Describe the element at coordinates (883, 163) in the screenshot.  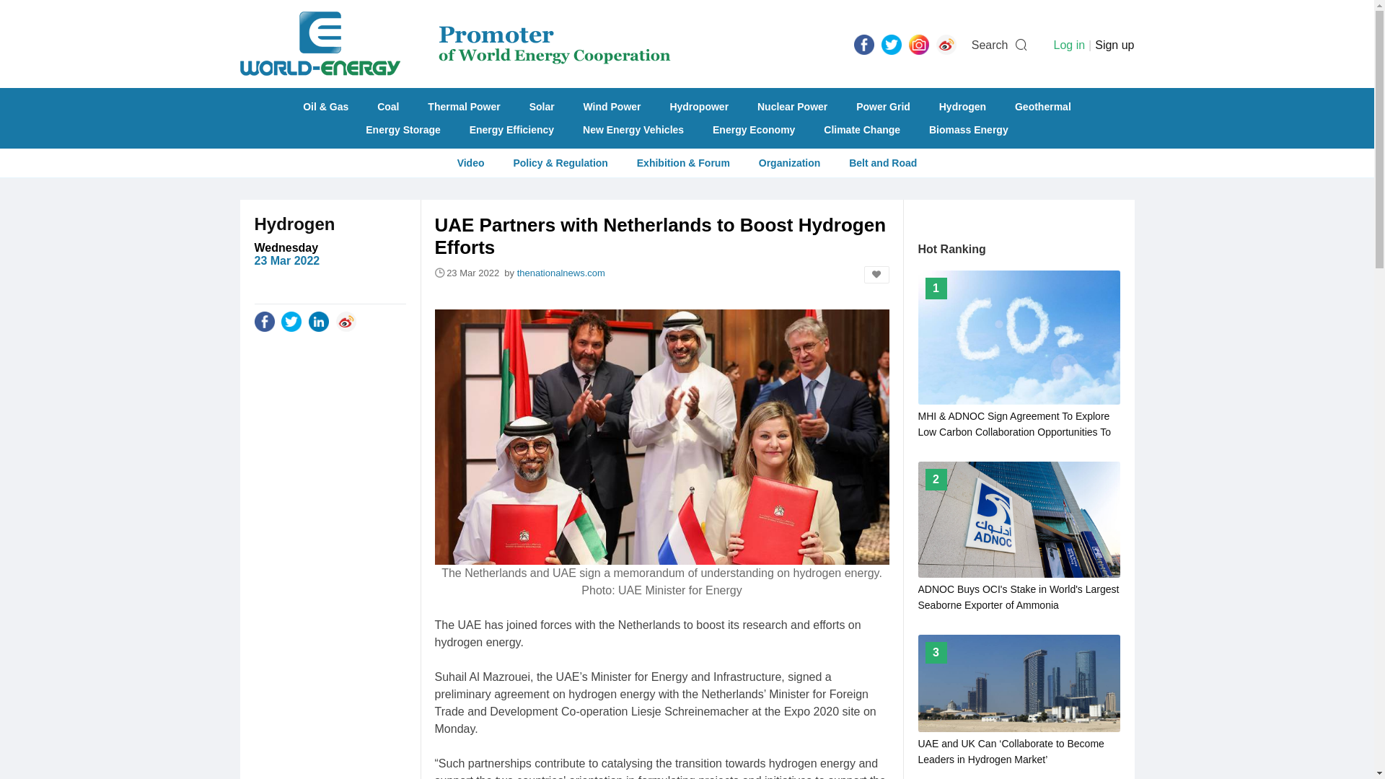
I see `Belt and Road` at that location.